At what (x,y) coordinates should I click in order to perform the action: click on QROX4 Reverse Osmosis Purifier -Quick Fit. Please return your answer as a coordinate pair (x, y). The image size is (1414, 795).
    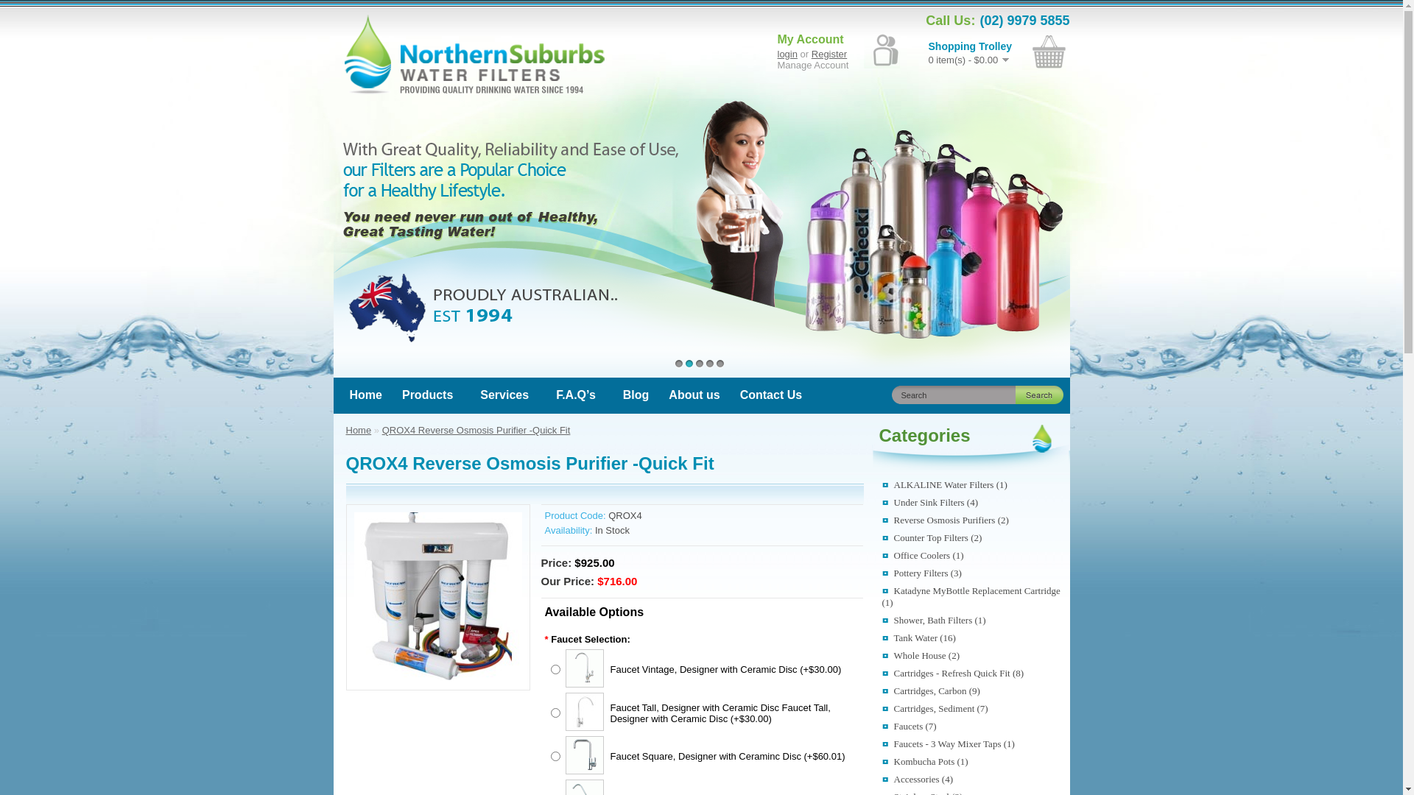
    Looking at the image, I should click on (437, 677).